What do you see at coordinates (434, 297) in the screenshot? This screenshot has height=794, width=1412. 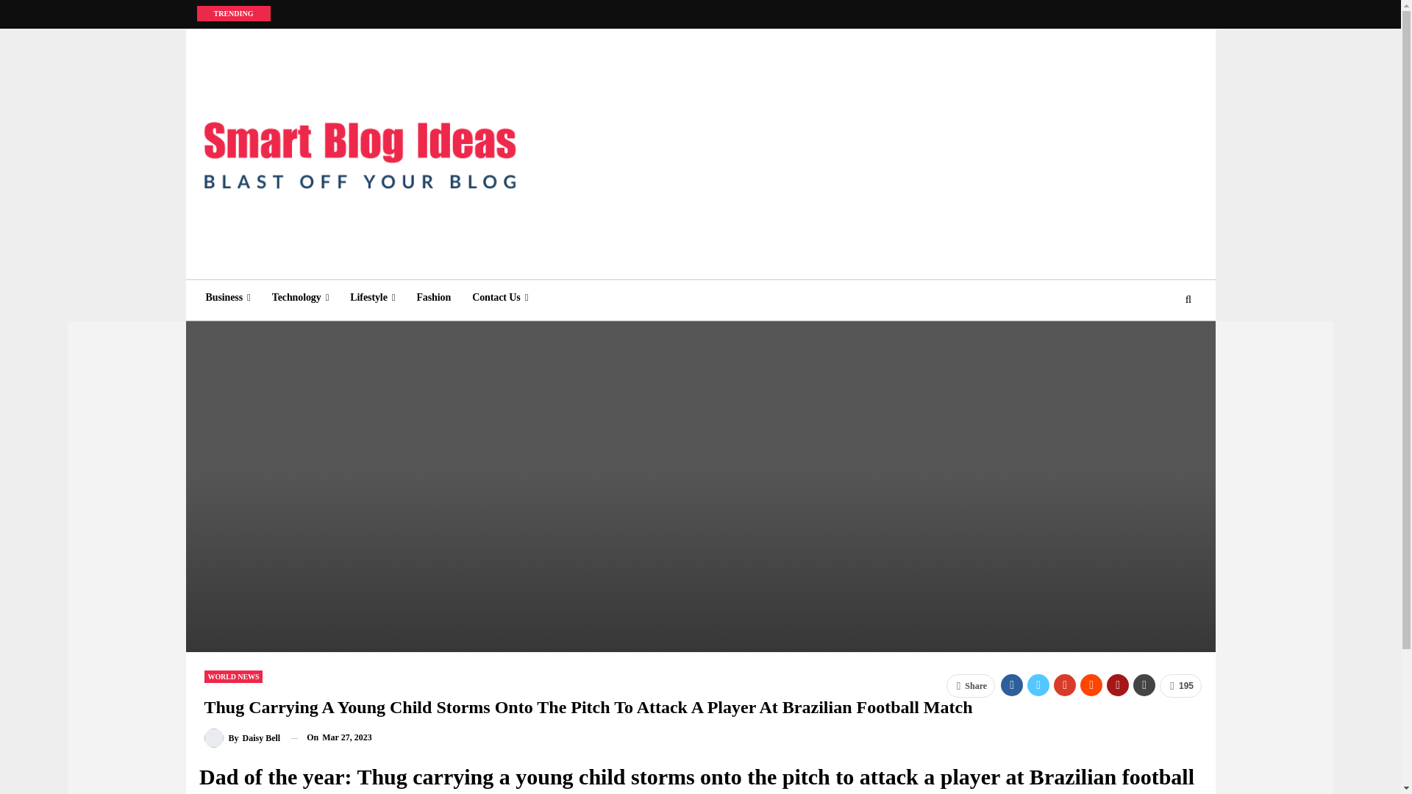 I see `Fashion` at bounding box center [434, 297].